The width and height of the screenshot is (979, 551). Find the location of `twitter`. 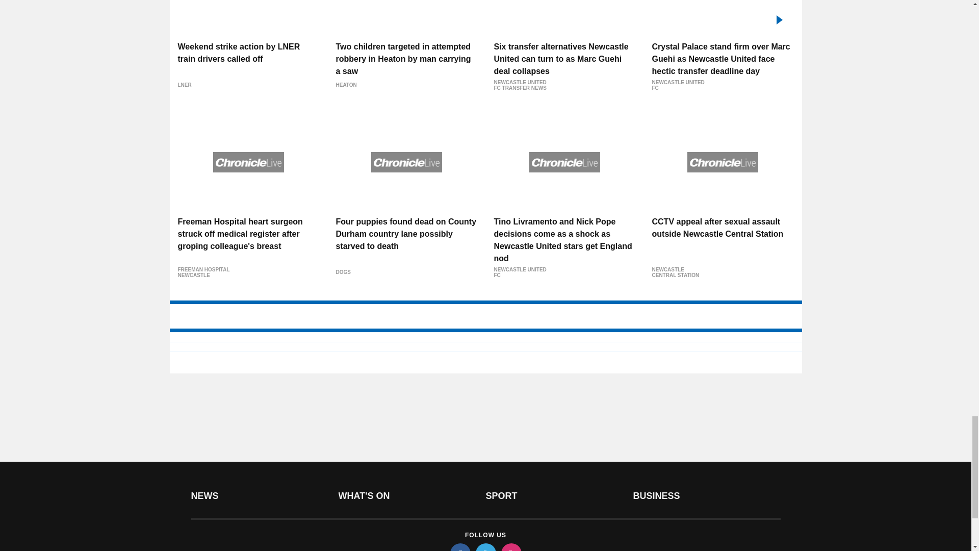

twitter is located at coordinates (485, 547).